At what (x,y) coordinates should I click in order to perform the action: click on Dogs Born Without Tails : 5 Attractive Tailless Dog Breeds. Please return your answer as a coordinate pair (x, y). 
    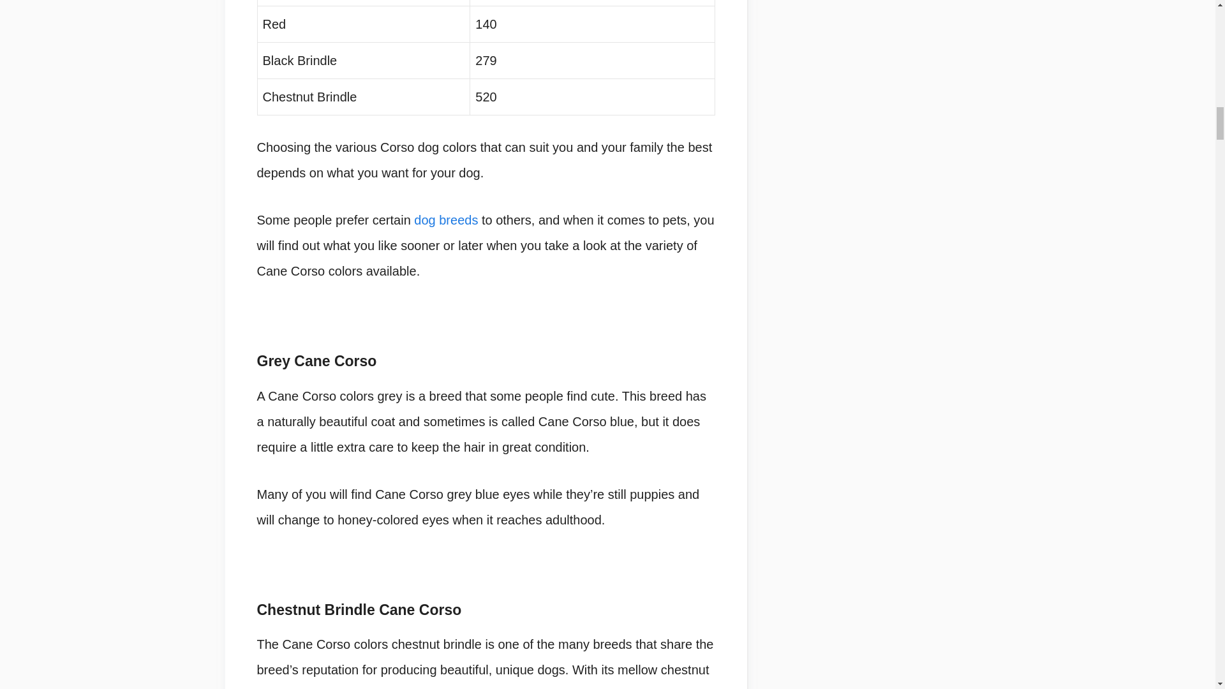
    Looking at the image, I should click on (445, 219).